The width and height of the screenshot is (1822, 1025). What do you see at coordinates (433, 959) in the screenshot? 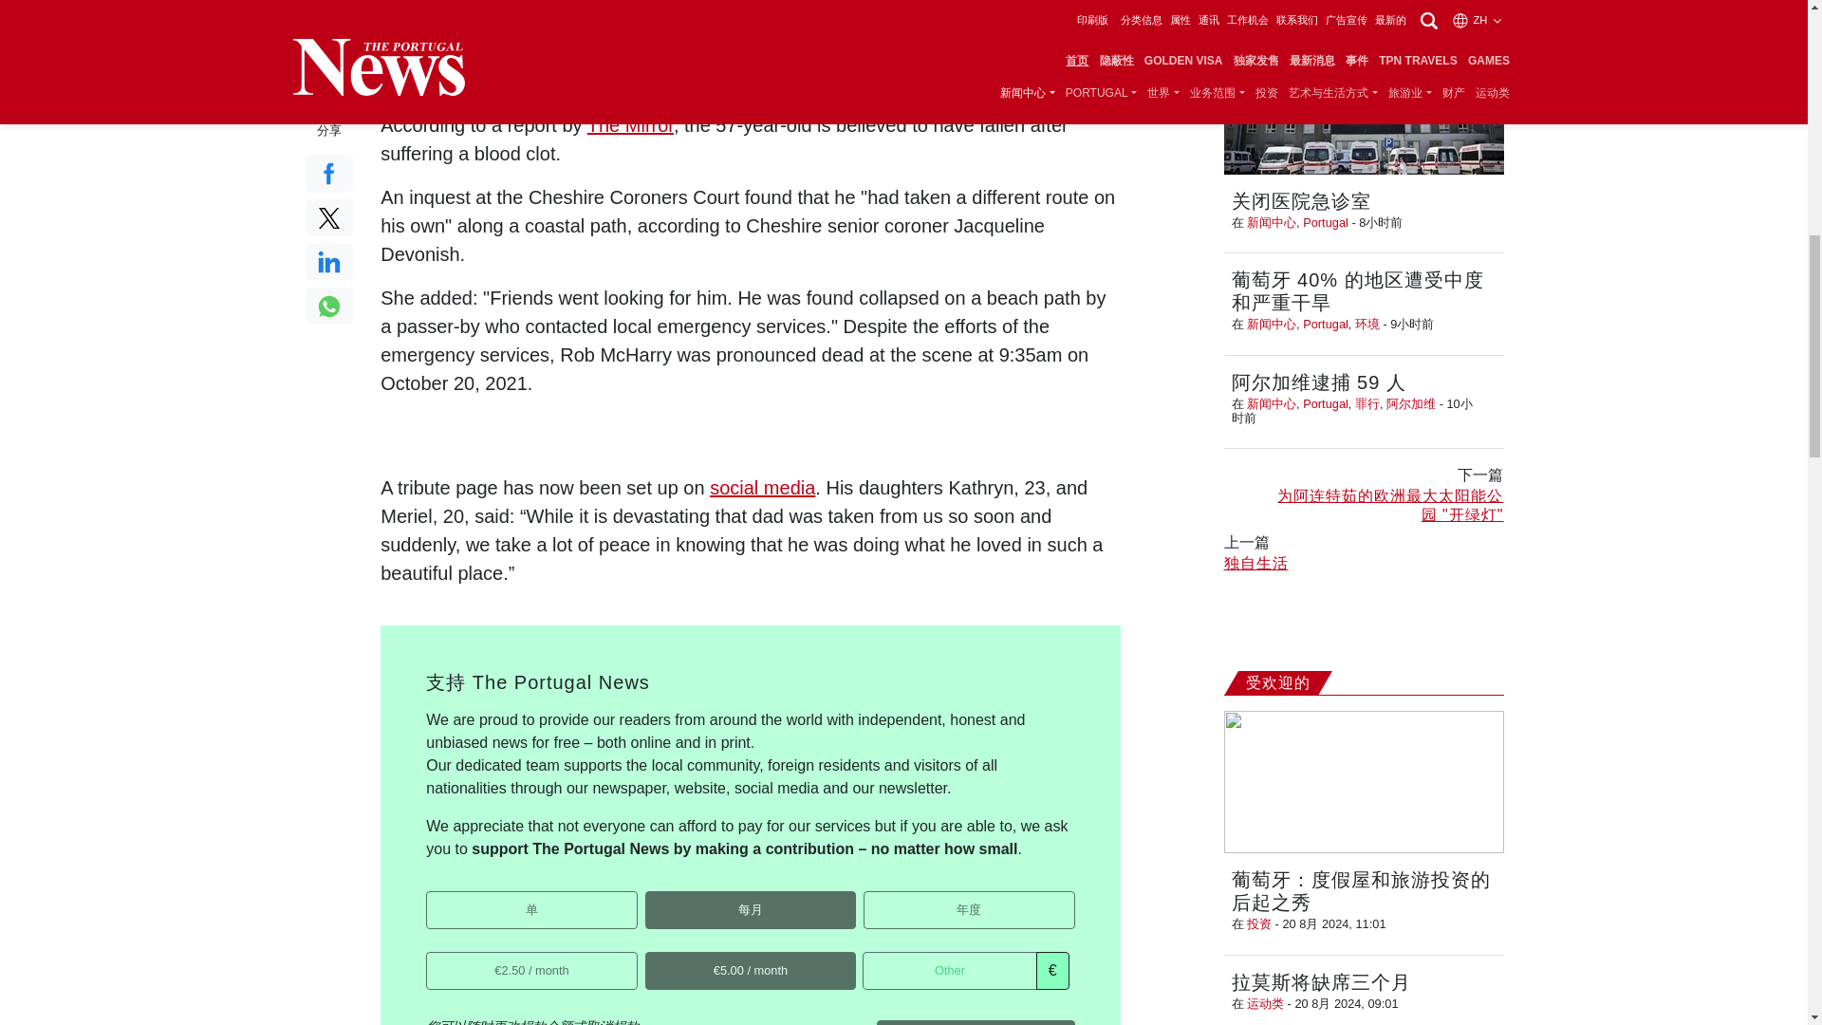
I see `2.5` at bounding box center [433, 959].